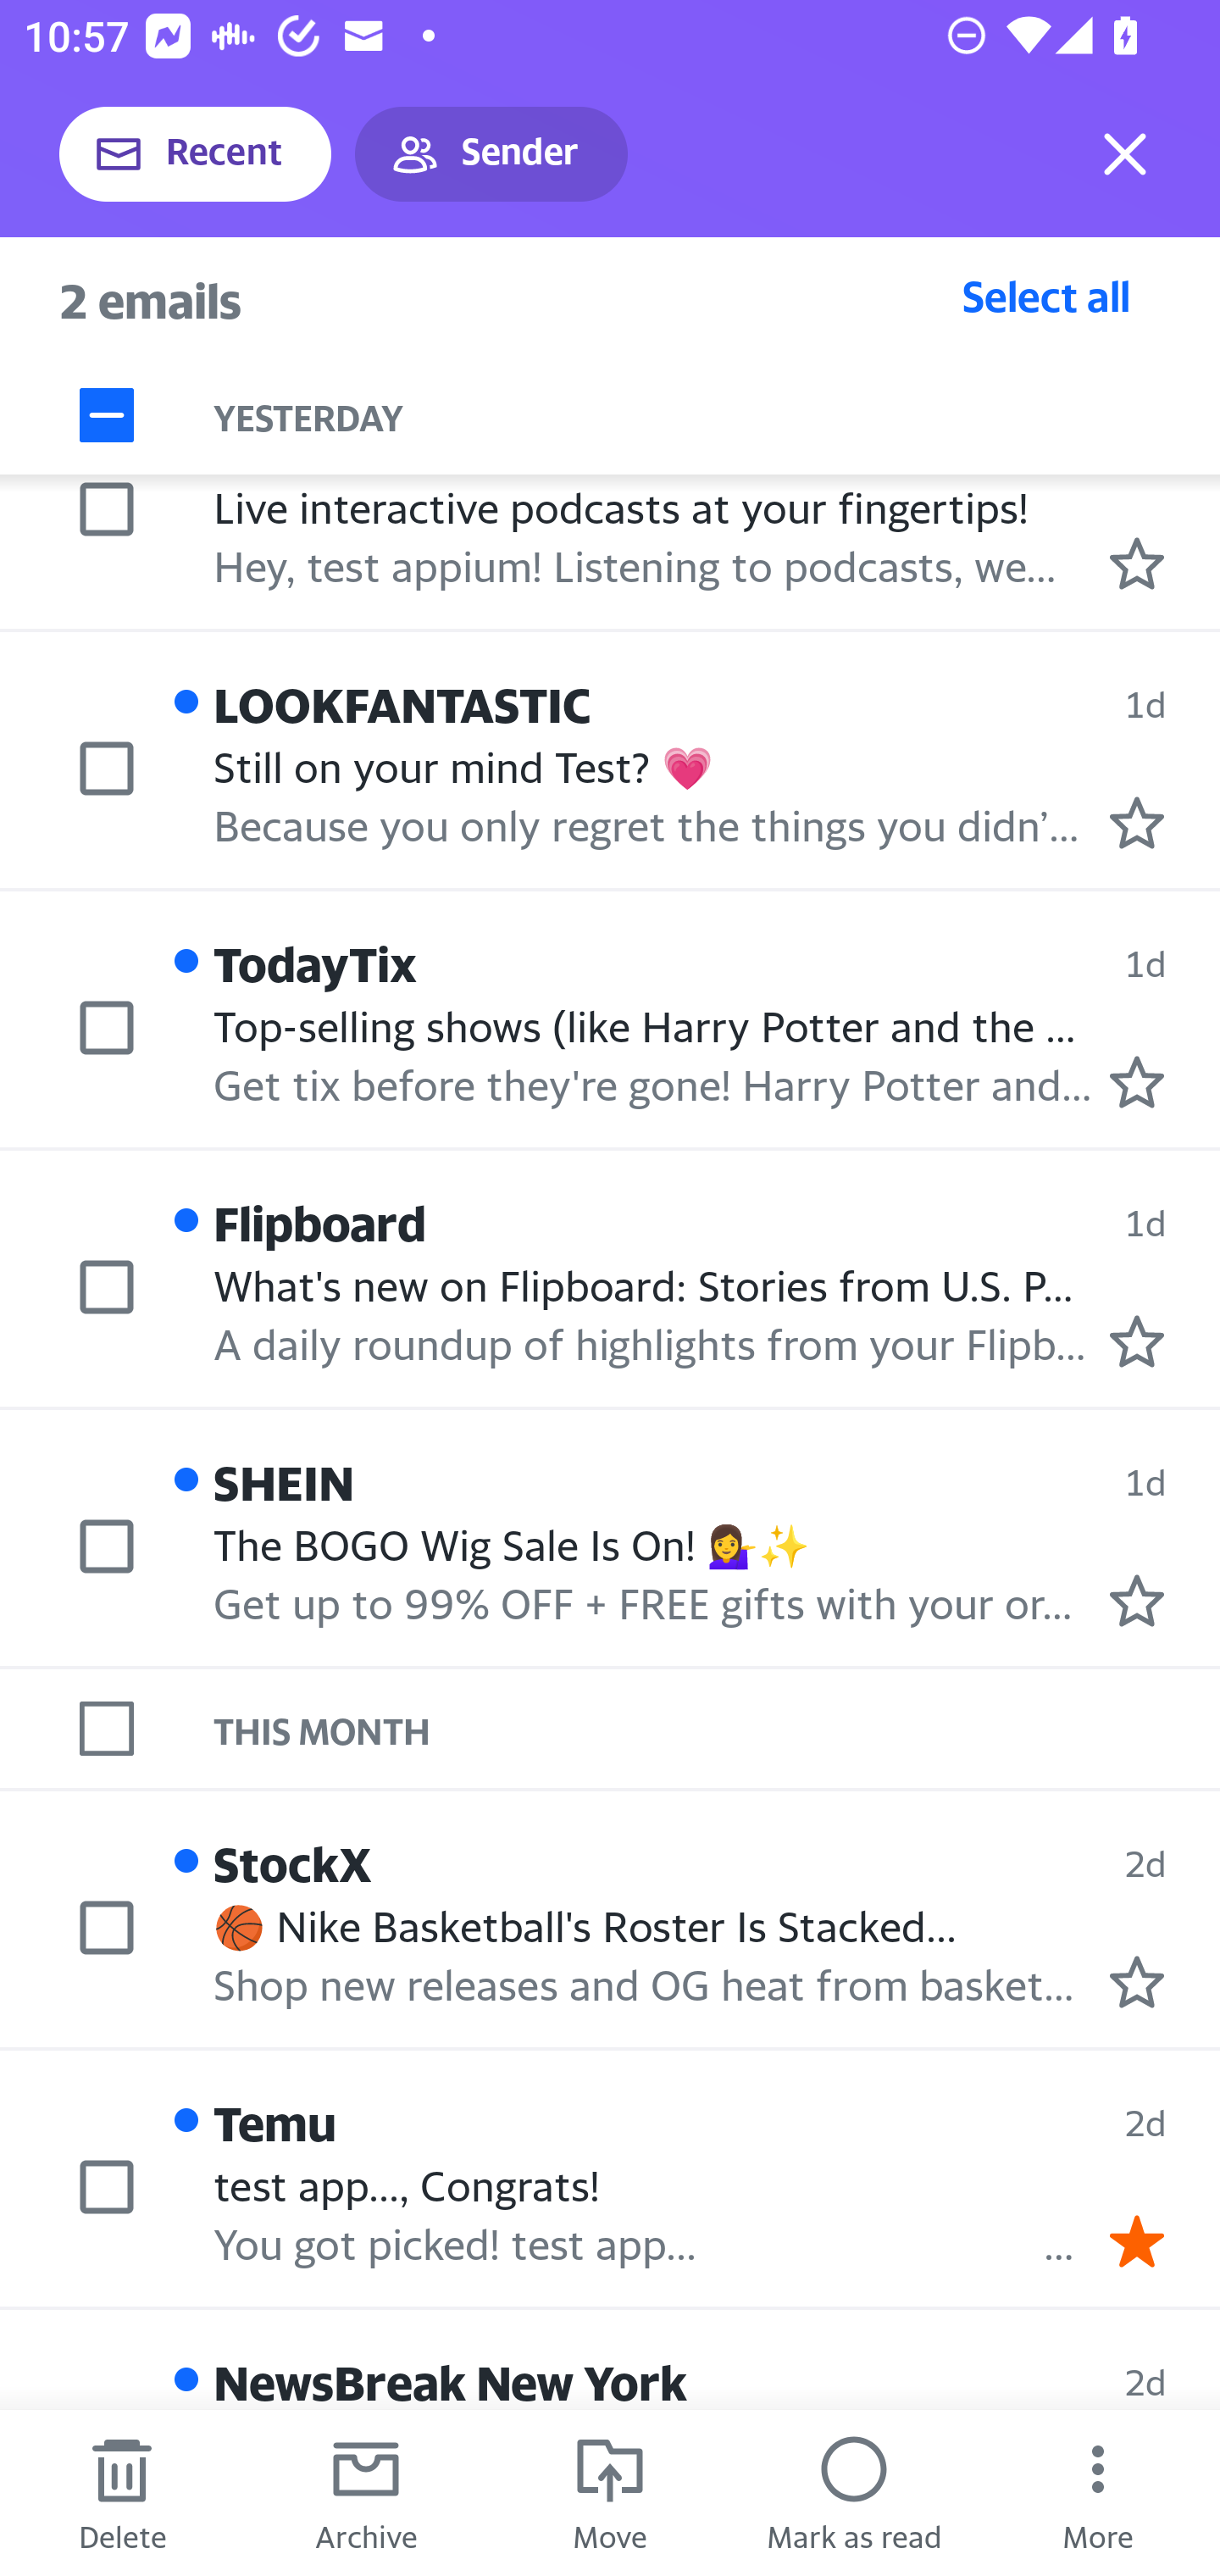 This screenshot has height=2576, width=1220. What do you see at coordinates (1125, 154) in the screenshot?
I see `Exit selection mode` at bounding box center [1125, 154].